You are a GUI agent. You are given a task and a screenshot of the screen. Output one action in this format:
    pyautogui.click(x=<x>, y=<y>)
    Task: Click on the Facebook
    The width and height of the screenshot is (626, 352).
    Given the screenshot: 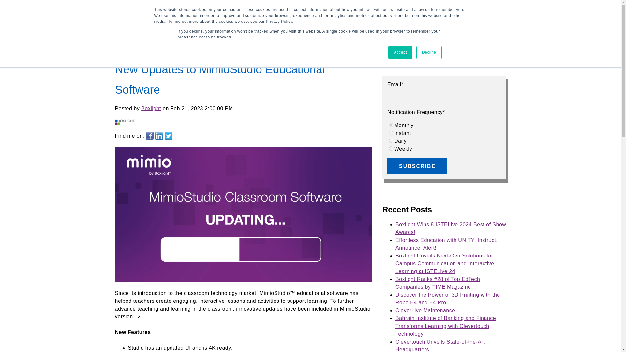 What is the action you would take?
    pyautogui.click(x=149, y=136)
    